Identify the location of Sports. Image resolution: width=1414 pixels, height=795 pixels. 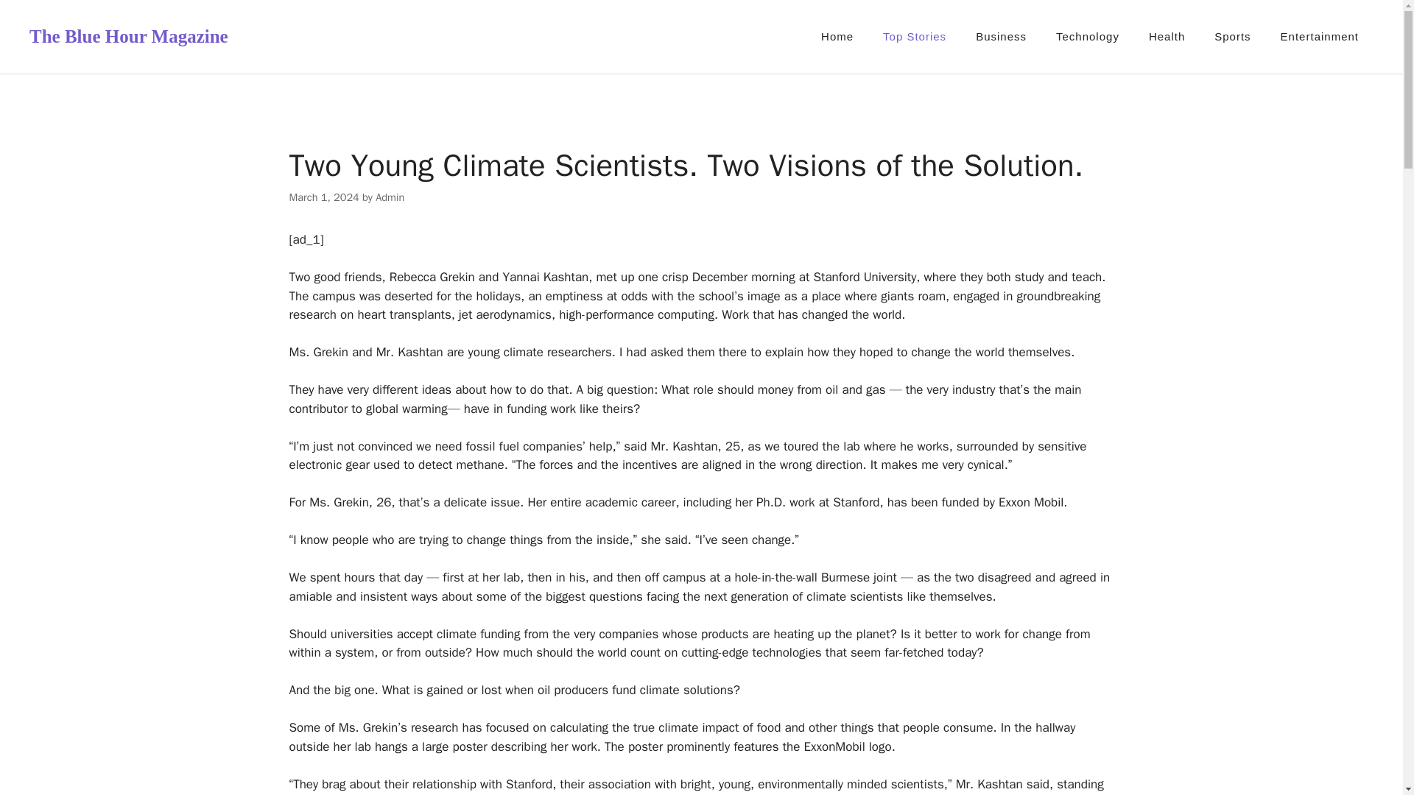
(1232, 37).